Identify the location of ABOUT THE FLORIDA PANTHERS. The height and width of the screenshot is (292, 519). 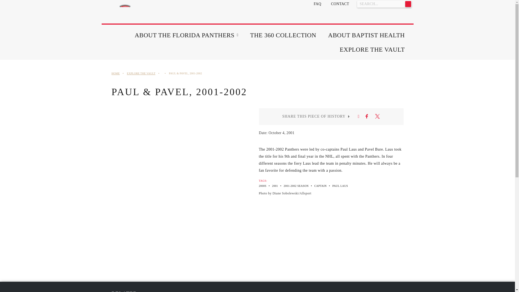
(184, 35).